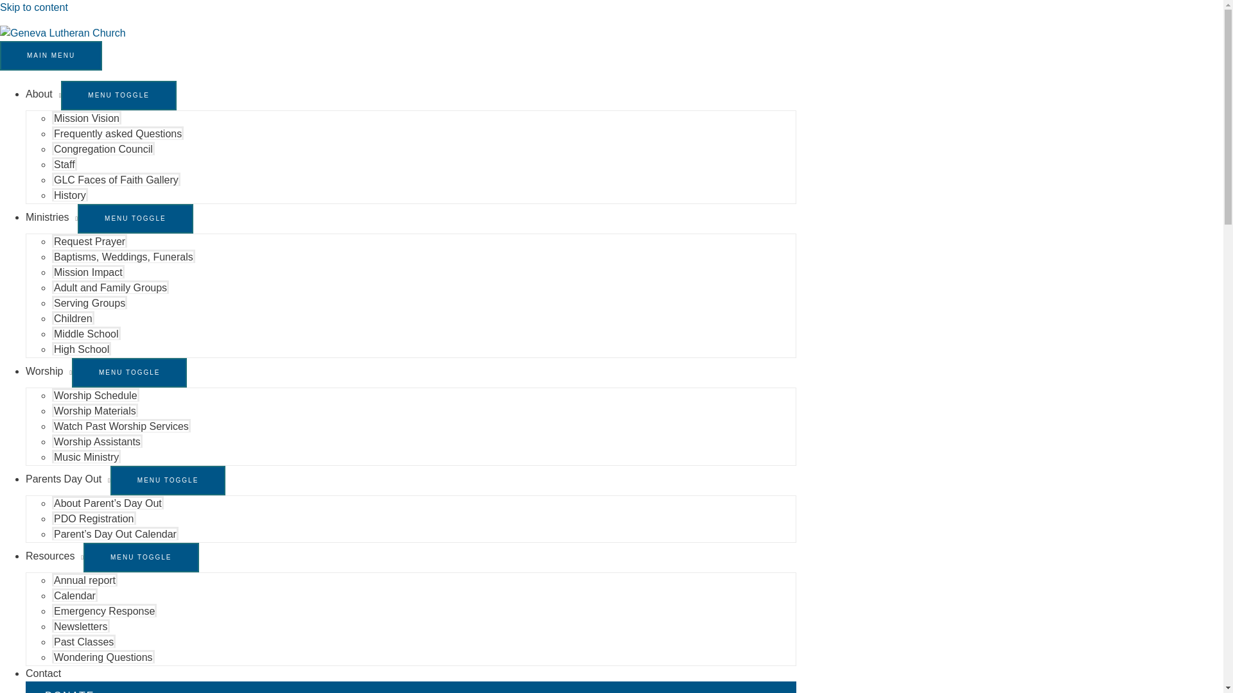 The width and height of the screenshot is (1233, 693). I want to click on Frequently asked Questions, so click(118, 133).